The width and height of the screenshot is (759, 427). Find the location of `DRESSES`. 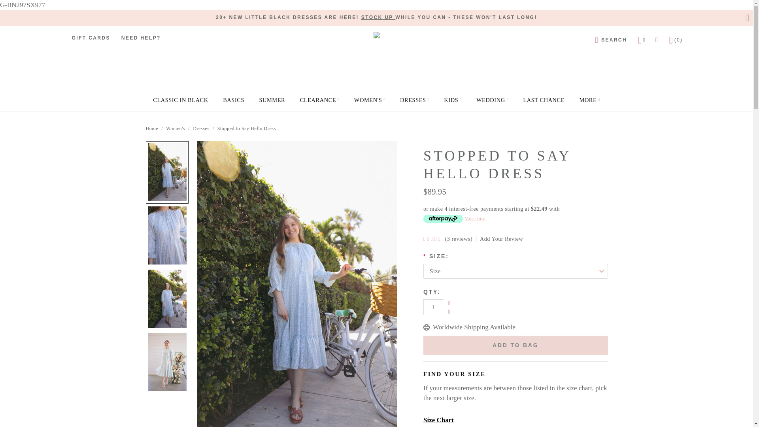

DRESSES is located at coordinates (414, 99).